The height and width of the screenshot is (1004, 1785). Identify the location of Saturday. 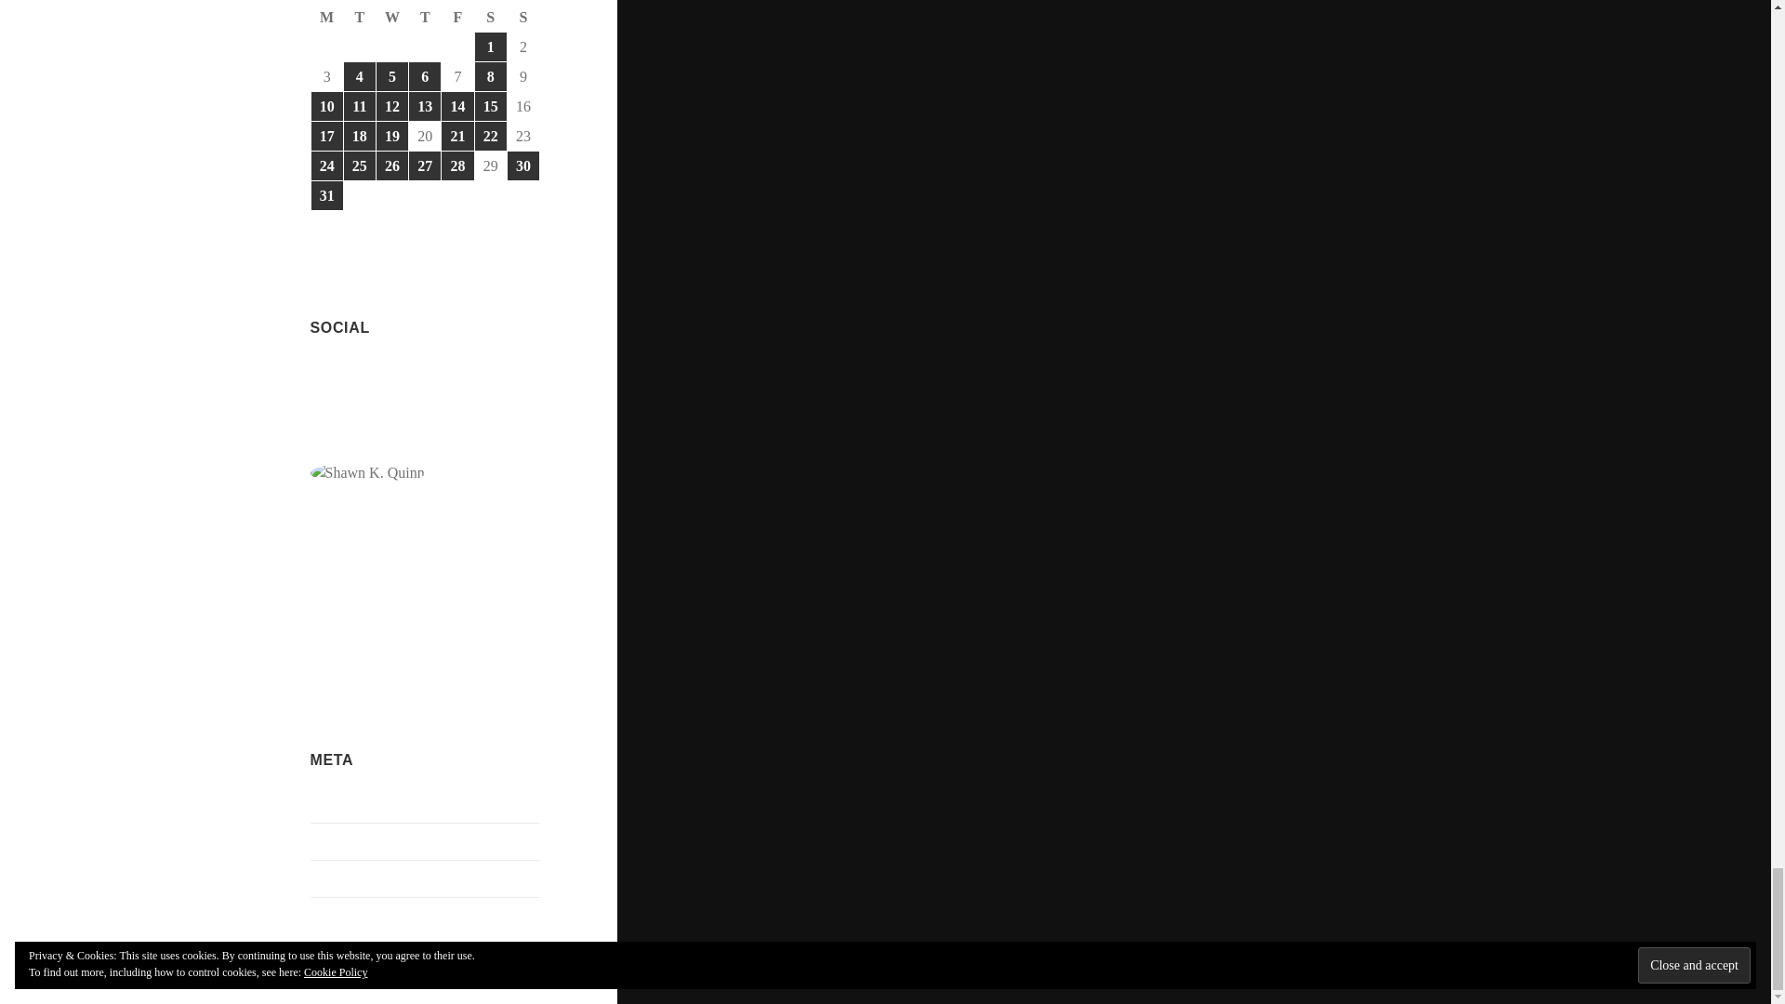
(491, 17).